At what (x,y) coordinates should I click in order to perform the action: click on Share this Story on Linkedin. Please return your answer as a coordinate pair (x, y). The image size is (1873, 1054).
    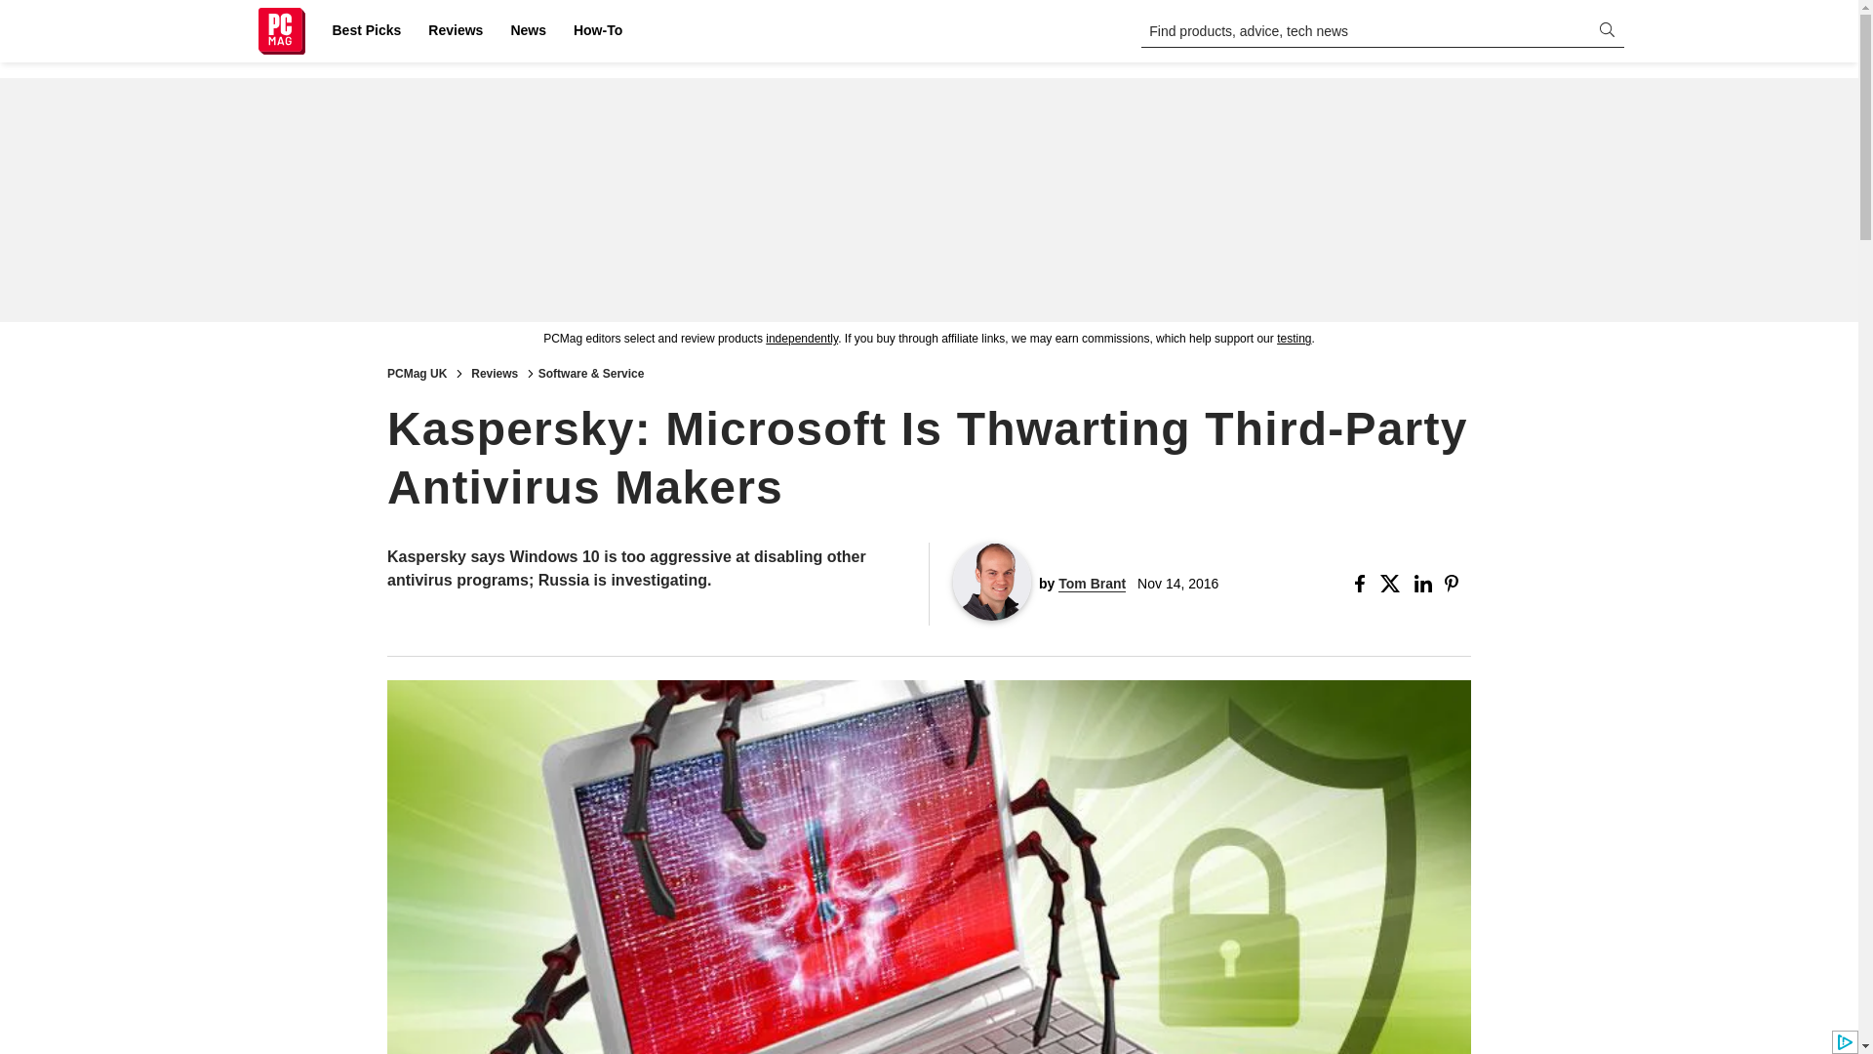
    Looking at the image, I should click on (1424, 583).